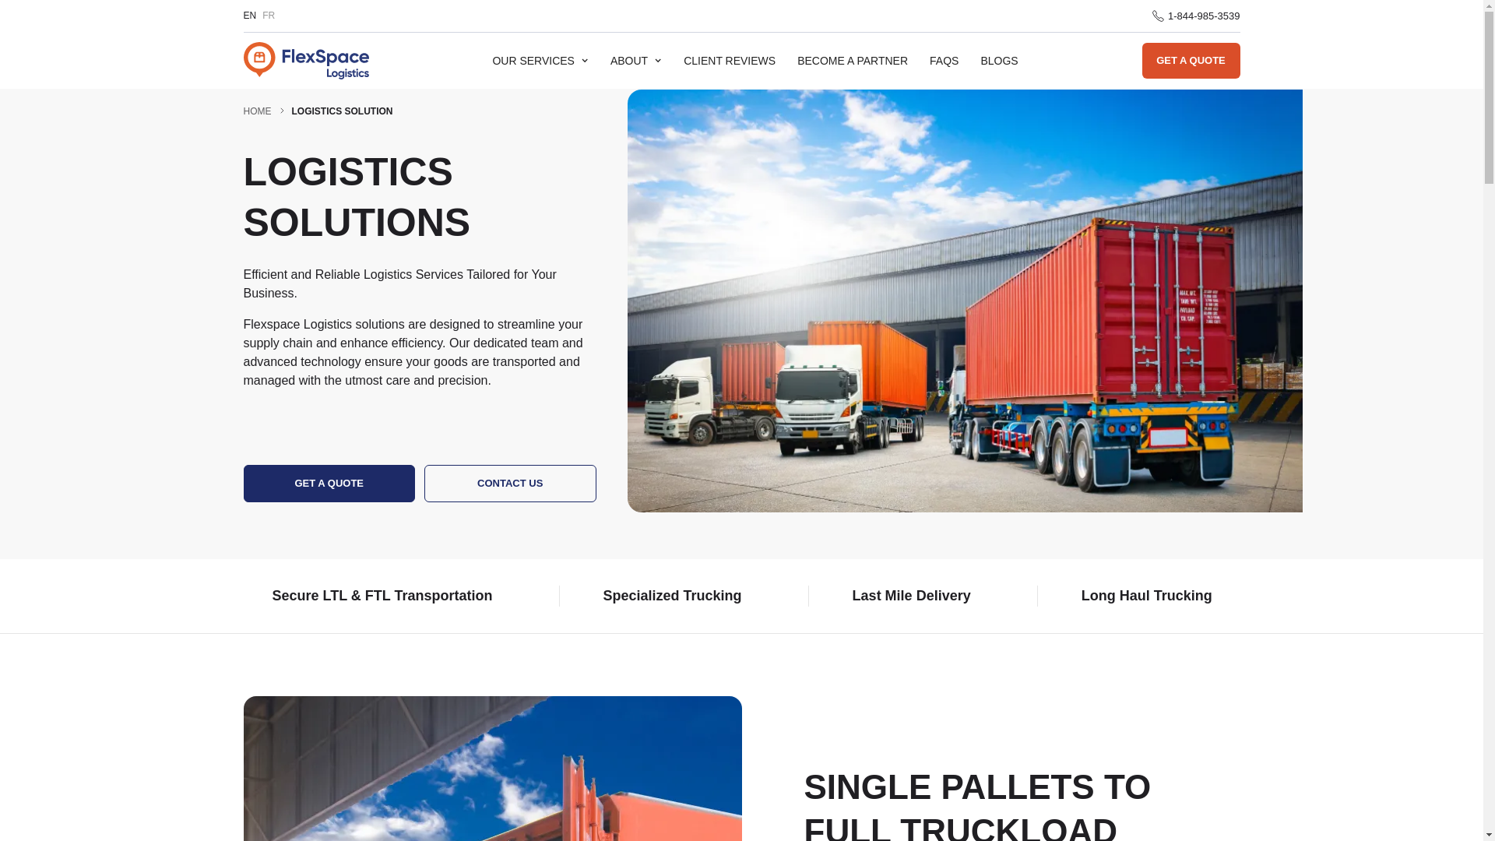 The image size is (1495, 841). What do you see at coordinates (1196, 16) in the screenshot?
I see `1-844-985-3539` at bounding box center [1196, 16].